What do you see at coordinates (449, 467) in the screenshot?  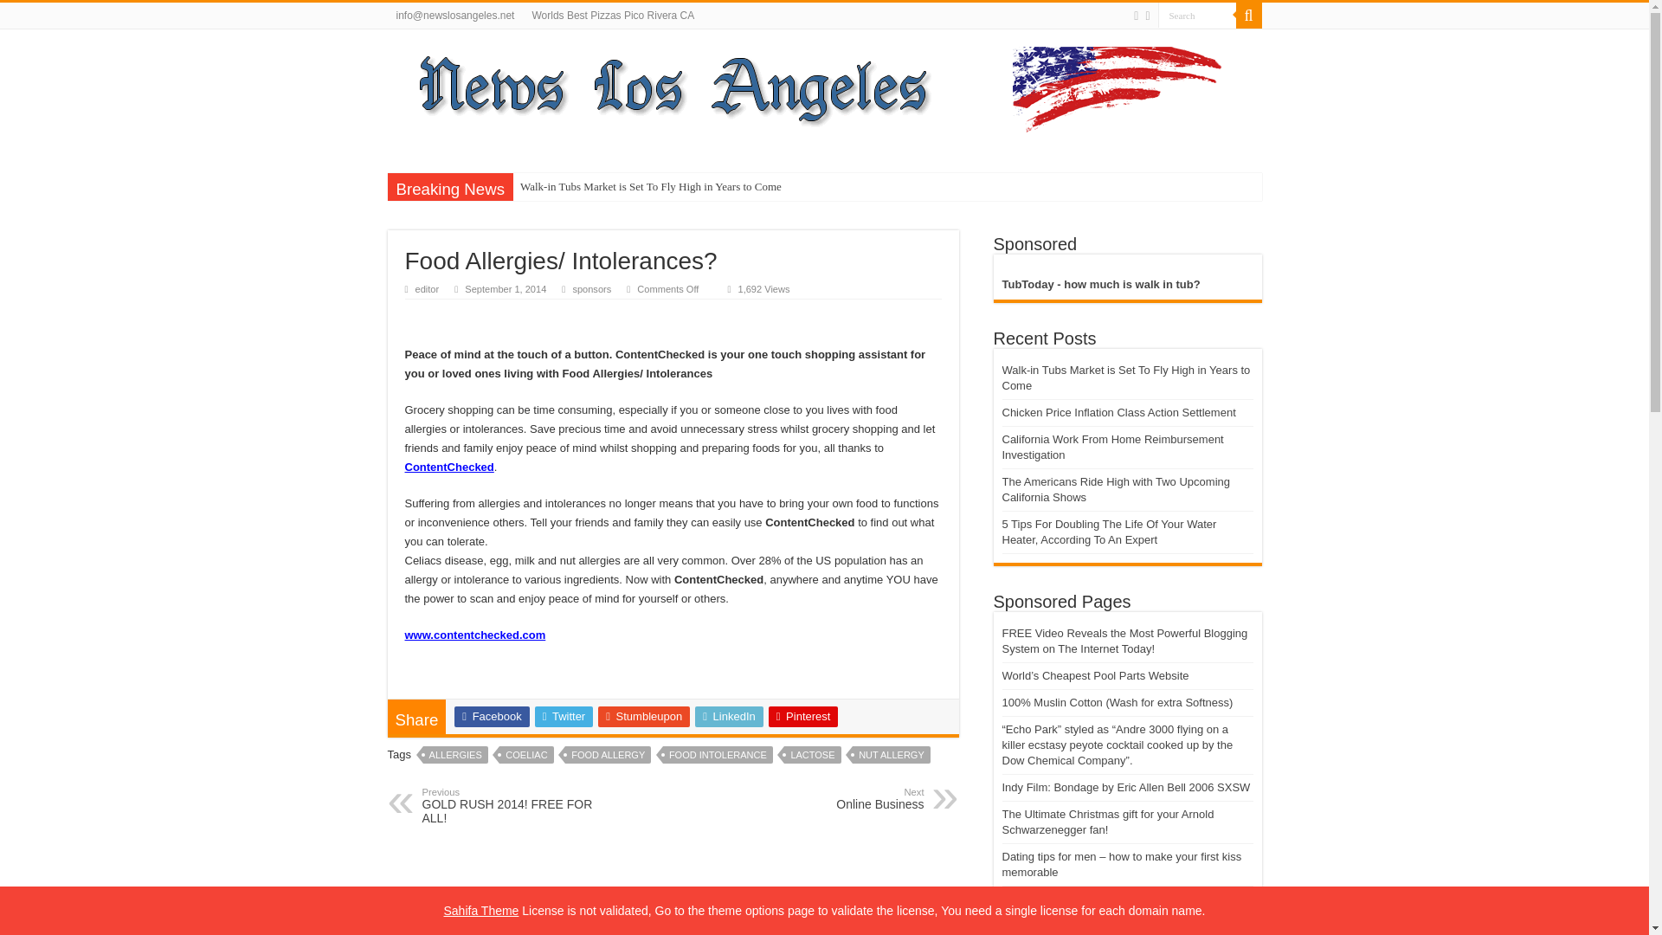 I see `ContentChecked` at bounding box center [449, 467].